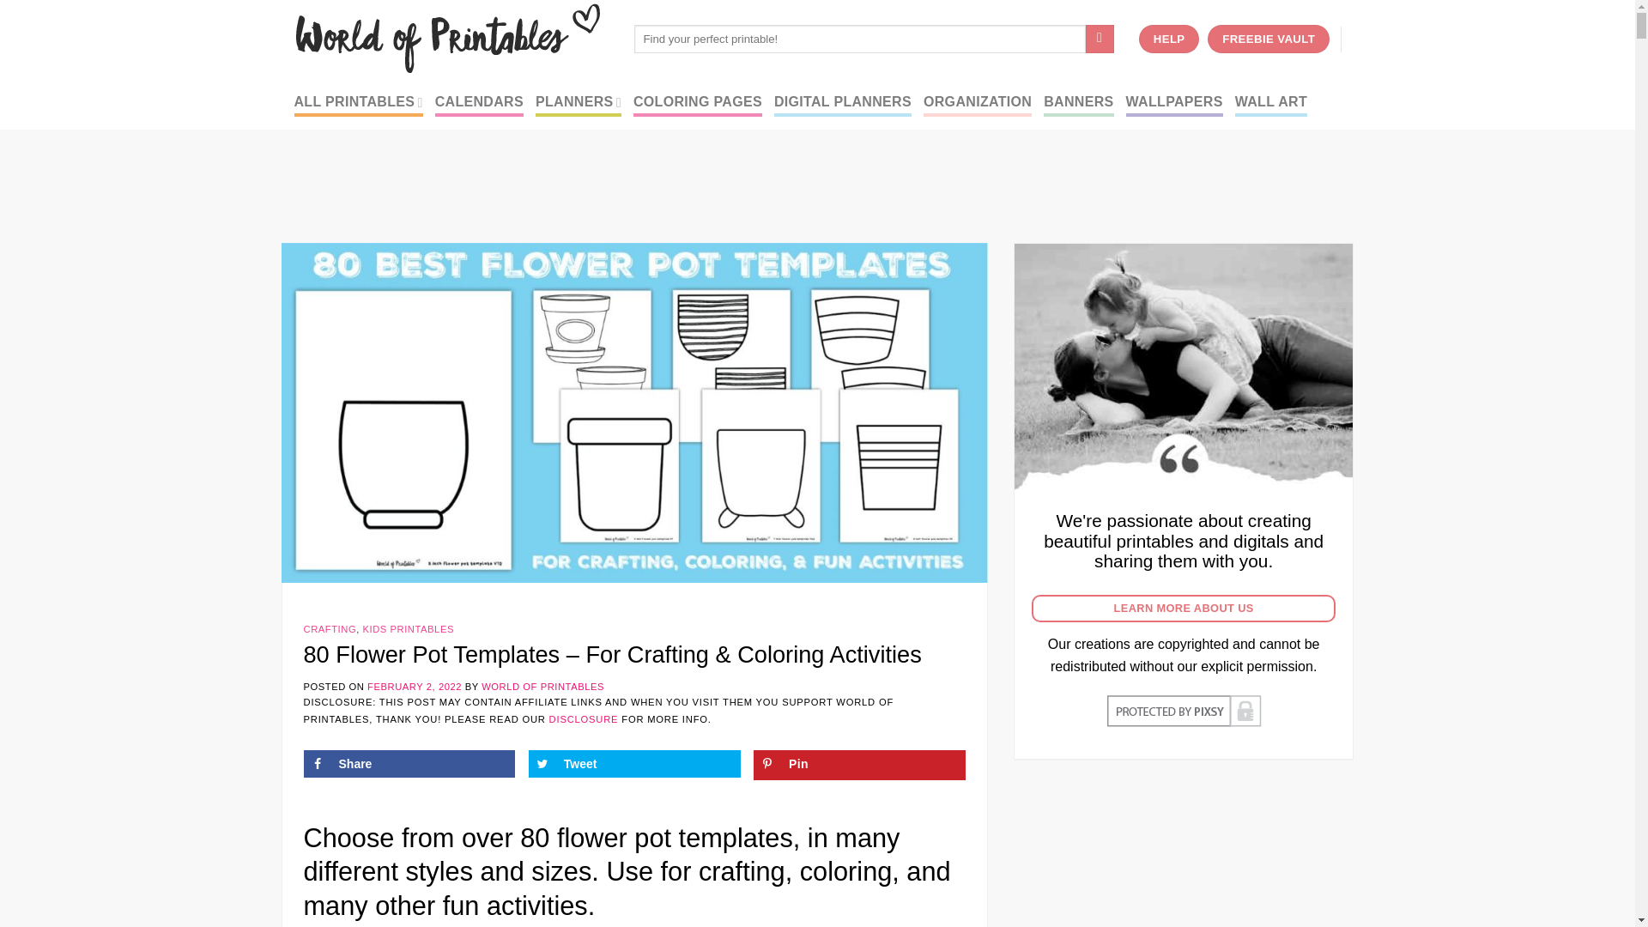 Image resolution: width=1648 pixels, height=927 pixels. What do you see at coordinates (357, 102) in the screenshot?
I see `ALL PRINTABLES` at bounding box center [357, 102].